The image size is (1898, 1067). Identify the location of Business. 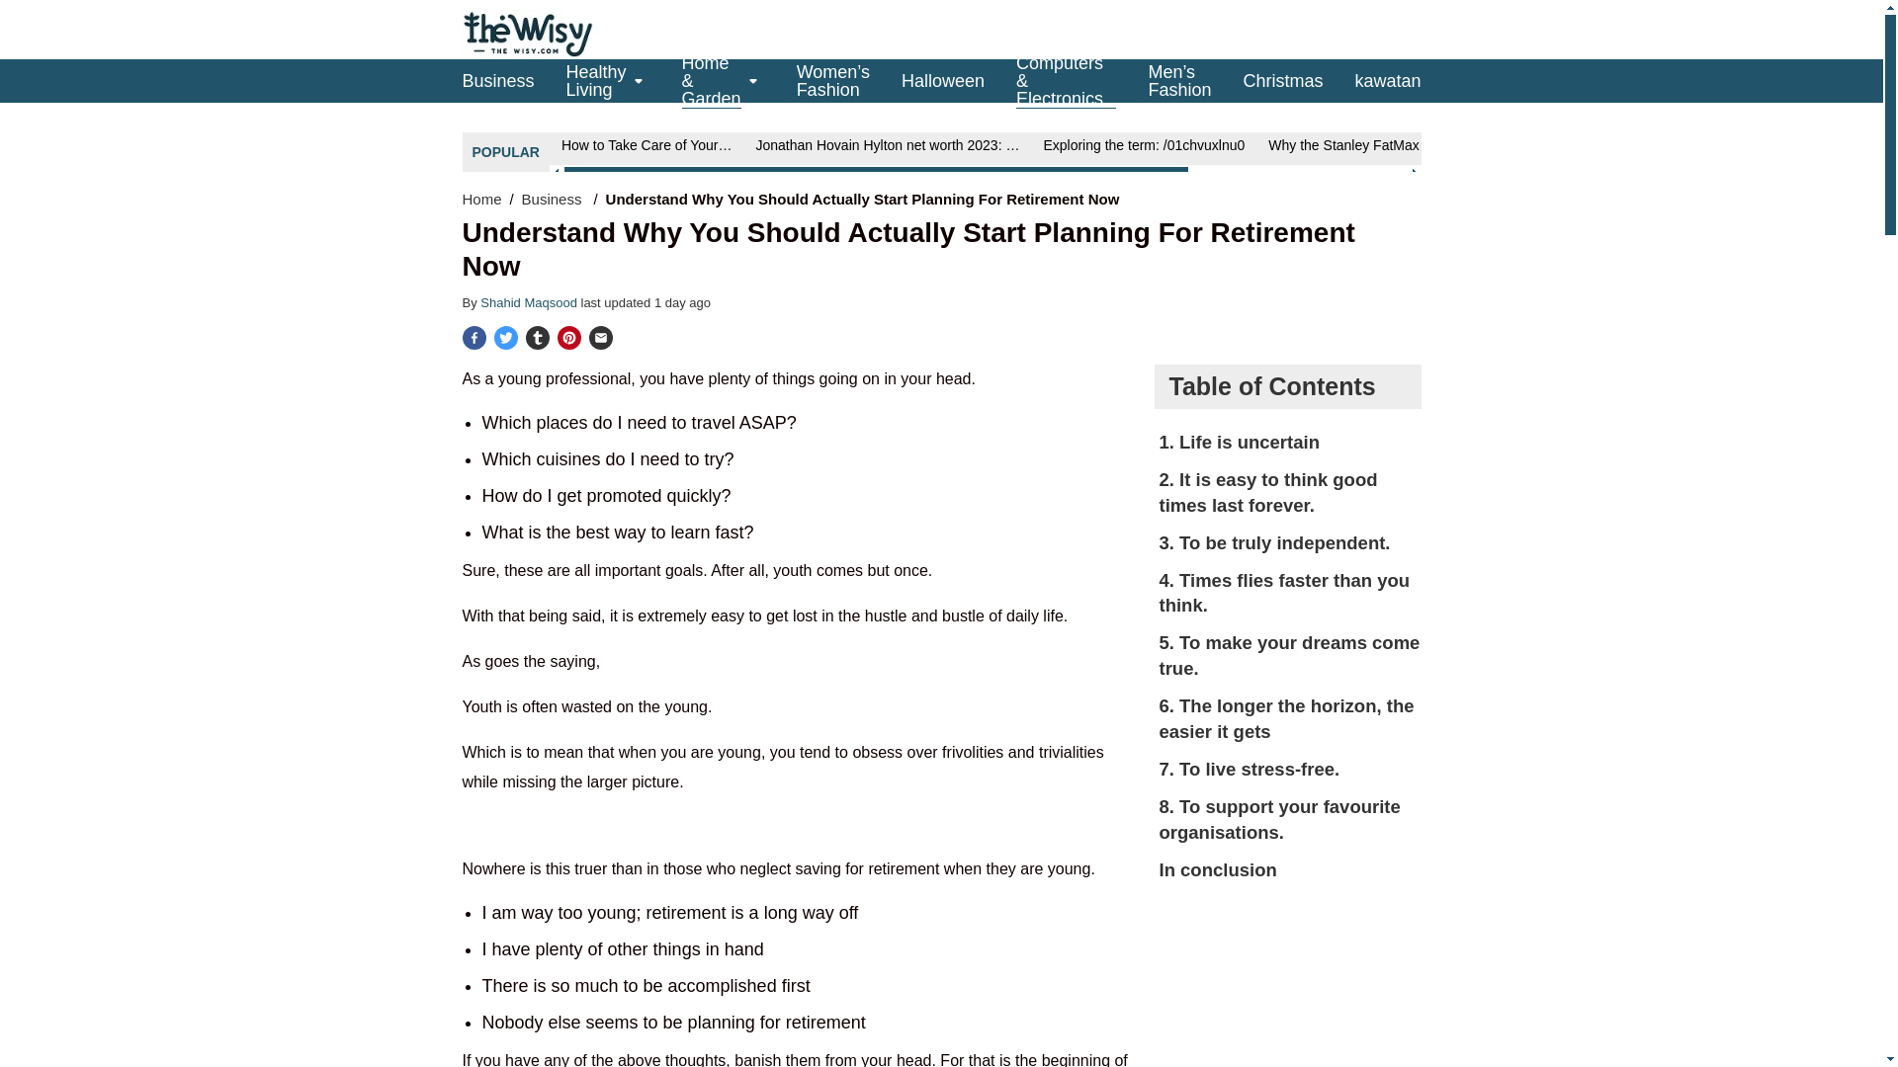
(498, 80).